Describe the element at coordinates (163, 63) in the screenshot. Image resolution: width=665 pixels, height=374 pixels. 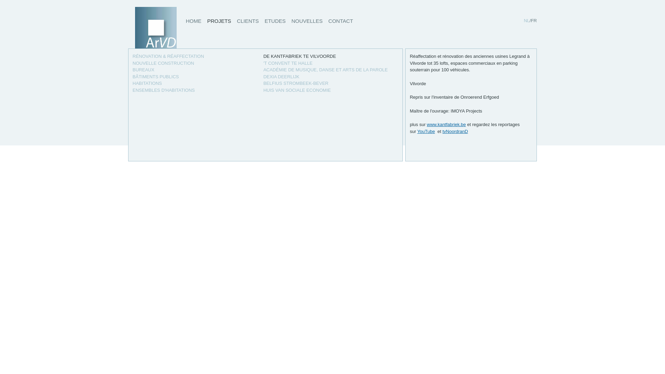
I see `NOUVELLE CONSTRUCTION` at that location.